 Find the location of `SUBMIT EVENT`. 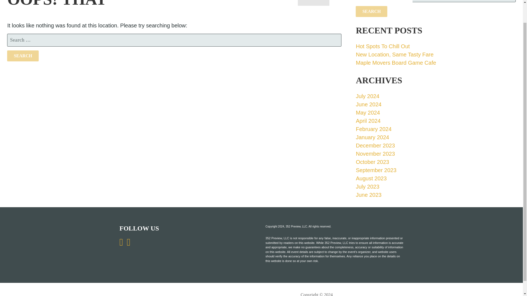

SUBMIT EVENT is located at coordinates (389, 3).